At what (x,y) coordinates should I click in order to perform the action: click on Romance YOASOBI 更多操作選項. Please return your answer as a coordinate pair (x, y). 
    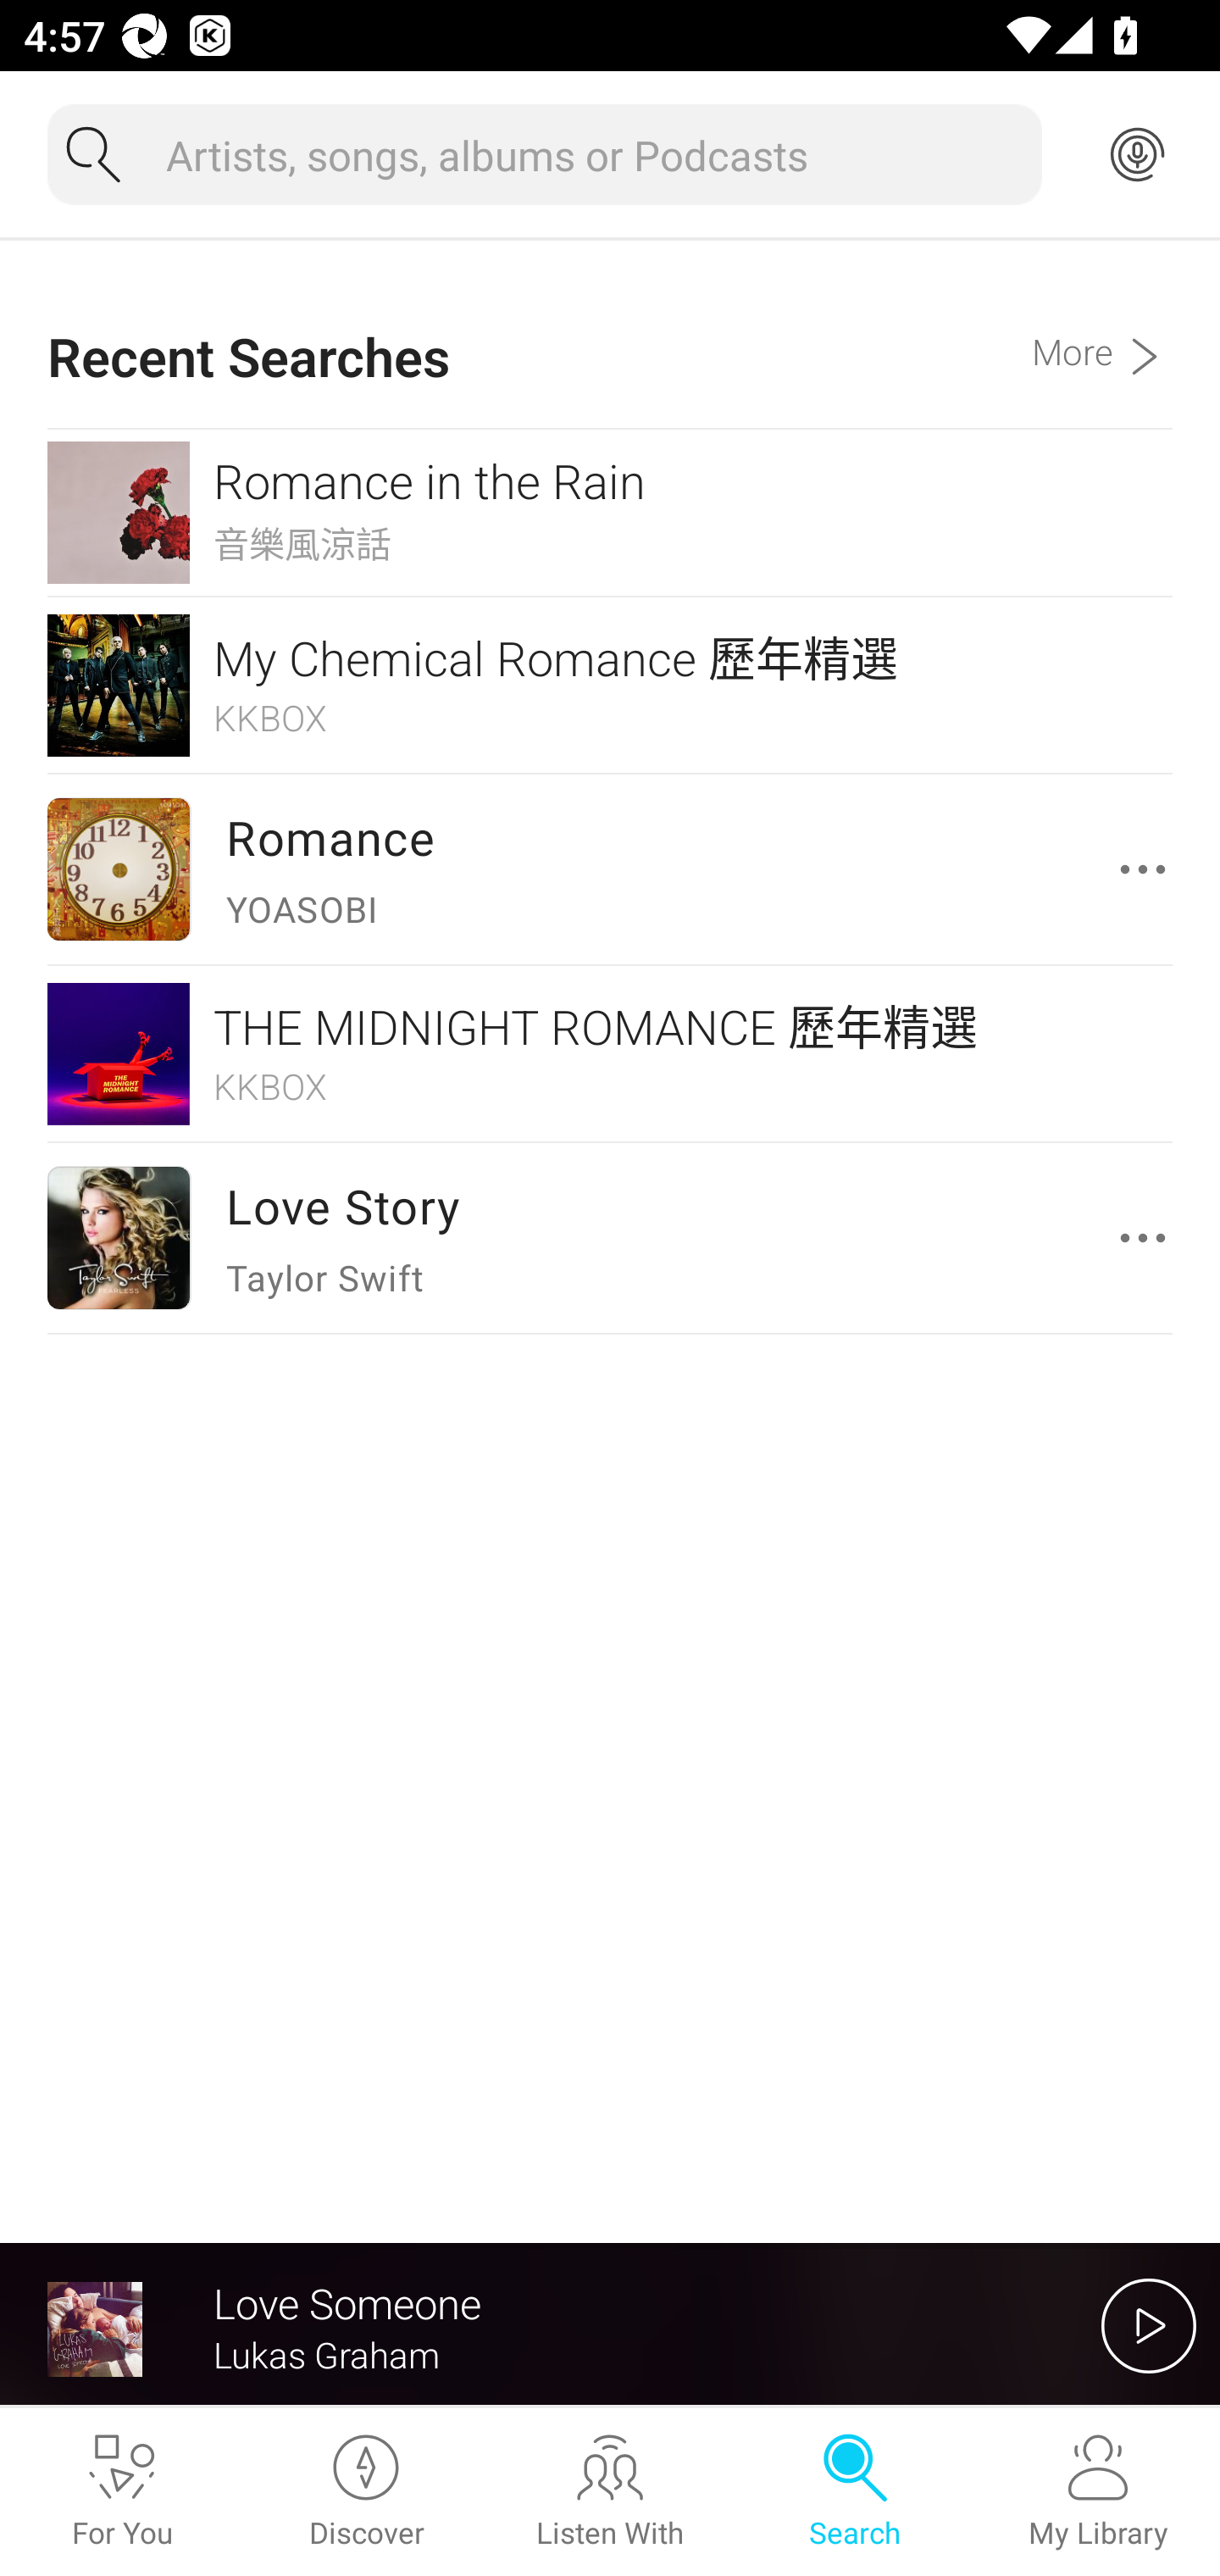
    Looking at the image, I should click on (610, 869).